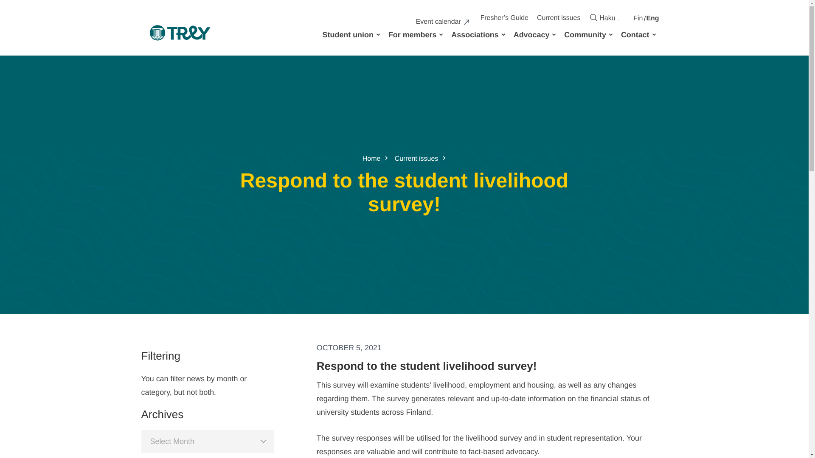  Describe the element at coordinates (532, 35) in the screenshot. I see `Advocacy` at that location.